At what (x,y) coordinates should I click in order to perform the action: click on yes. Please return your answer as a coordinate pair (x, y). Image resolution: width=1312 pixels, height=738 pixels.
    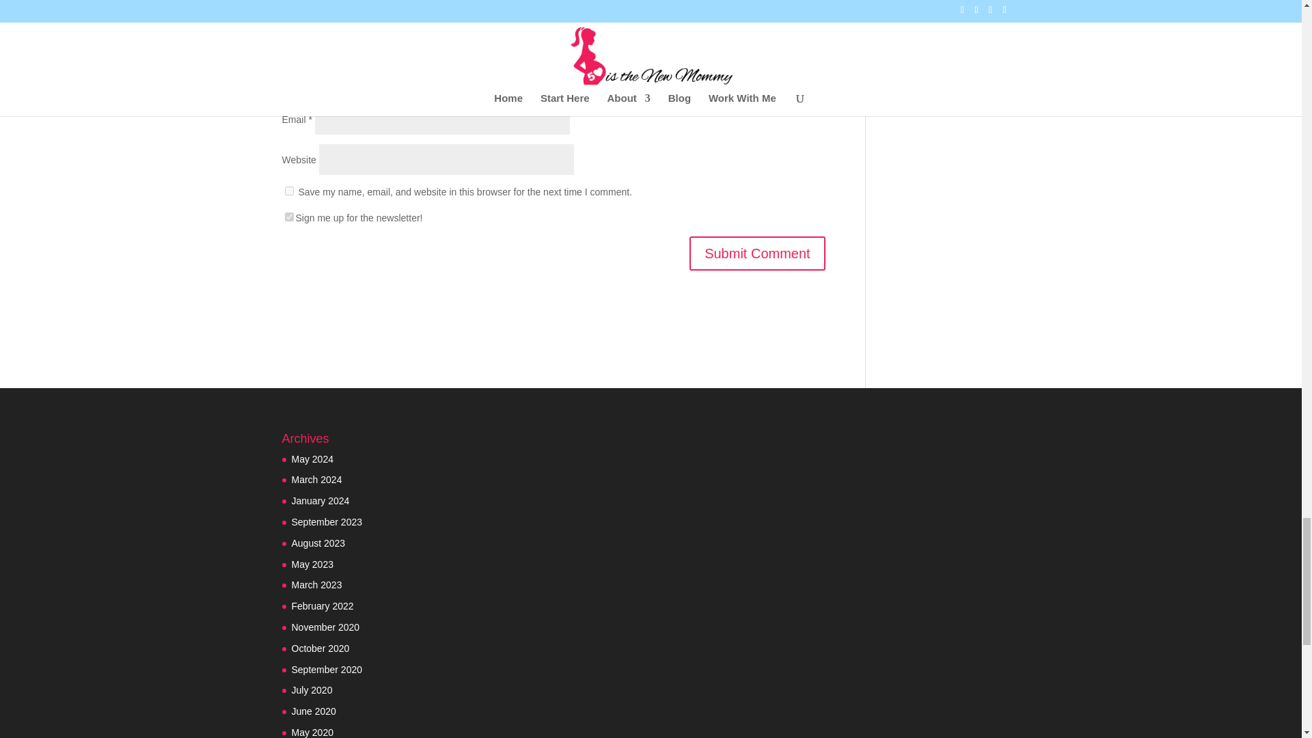
    Looking at the image, I should click on (288, 191).